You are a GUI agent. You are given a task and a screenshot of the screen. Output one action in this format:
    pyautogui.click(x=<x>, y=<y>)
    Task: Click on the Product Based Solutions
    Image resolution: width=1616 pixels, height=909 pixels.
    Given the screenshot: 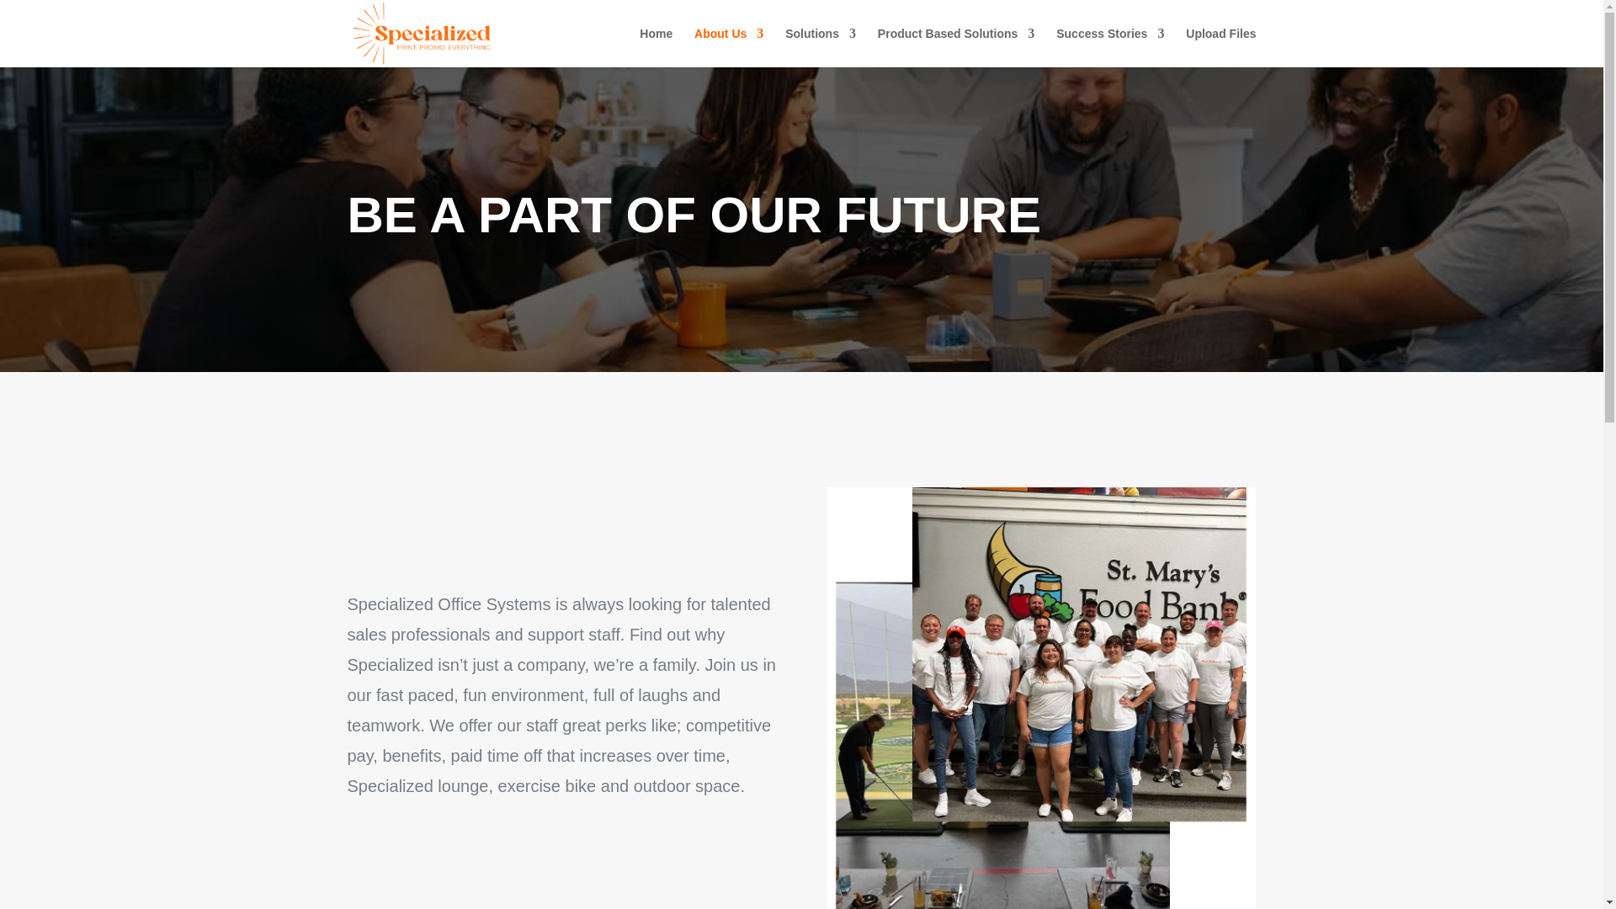 What is the action you would take?
    pyautogui.click(x=955, y=47)
    